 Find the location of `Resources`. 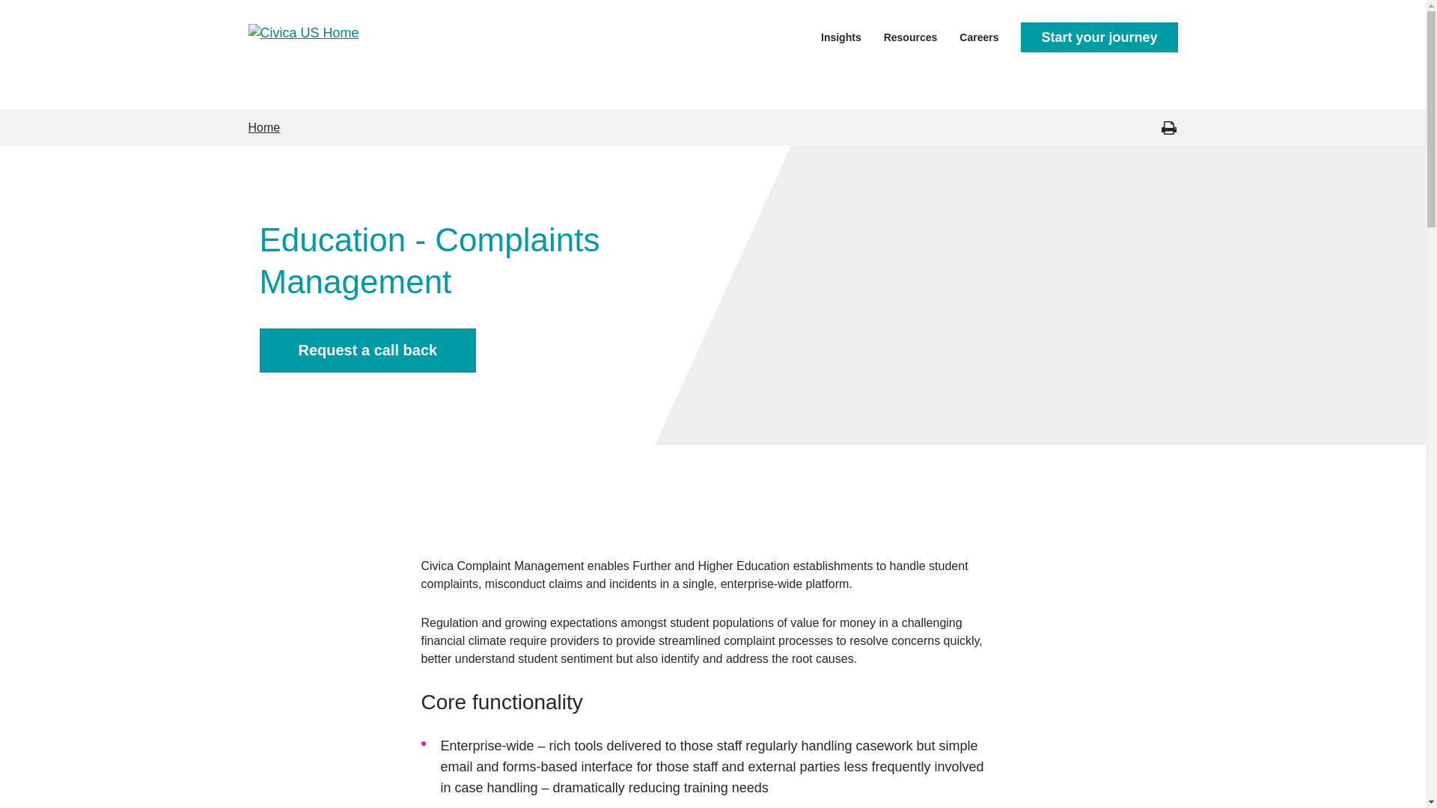

Resources is located at coordinates (910, 36).